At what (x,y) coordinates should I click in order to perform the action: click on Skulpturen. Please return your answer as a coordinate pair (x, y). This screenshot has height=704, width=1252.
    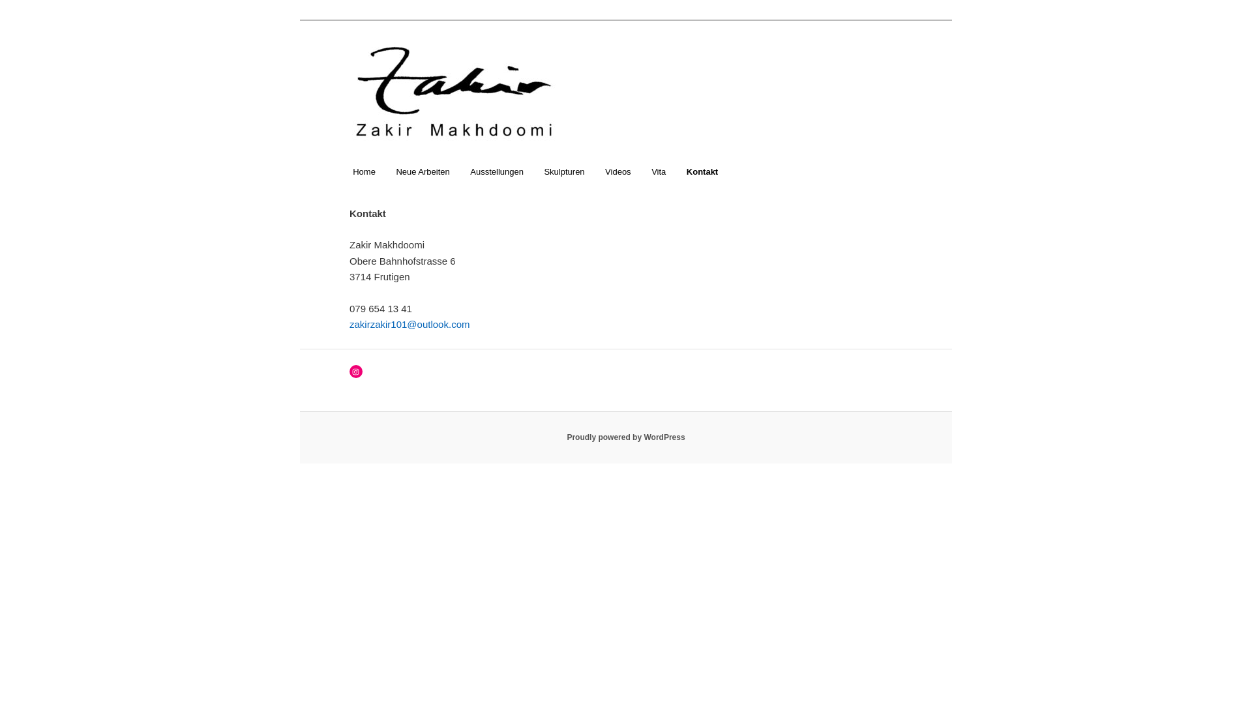
    Looking at the image, I should click on (565, 172).